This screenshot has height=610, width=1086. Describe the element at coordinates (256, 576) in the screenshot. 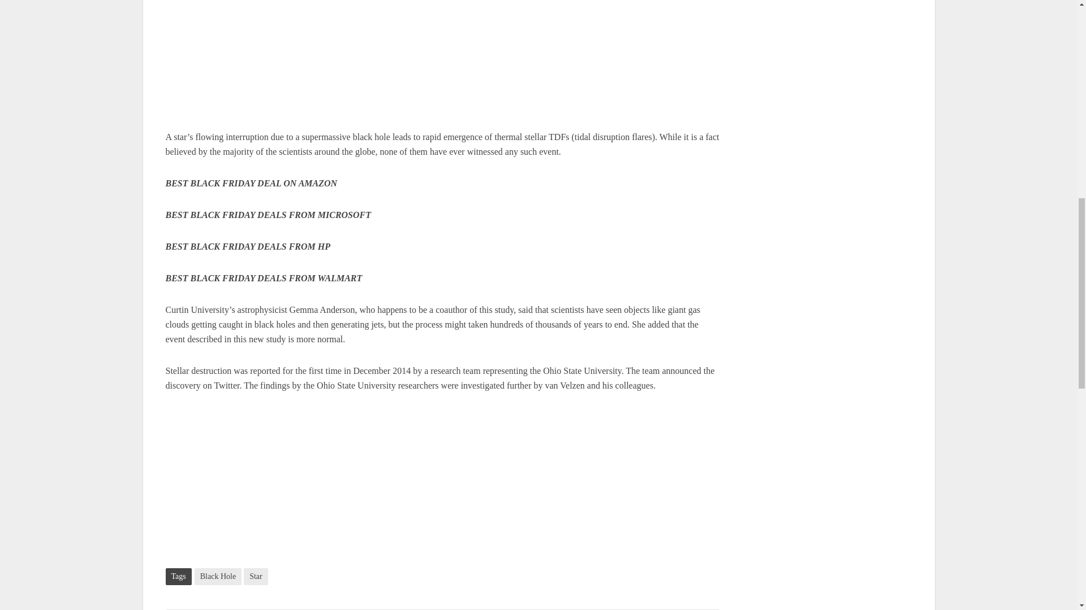

I see `Star` at that location.